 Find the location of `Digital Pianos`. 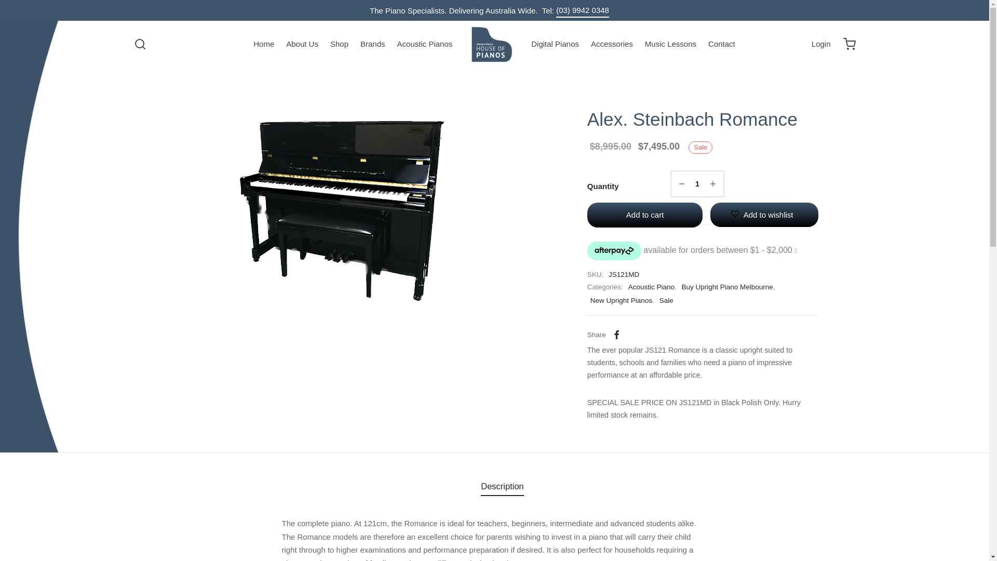

Digital Pianos is located at coordinates (555, 45).